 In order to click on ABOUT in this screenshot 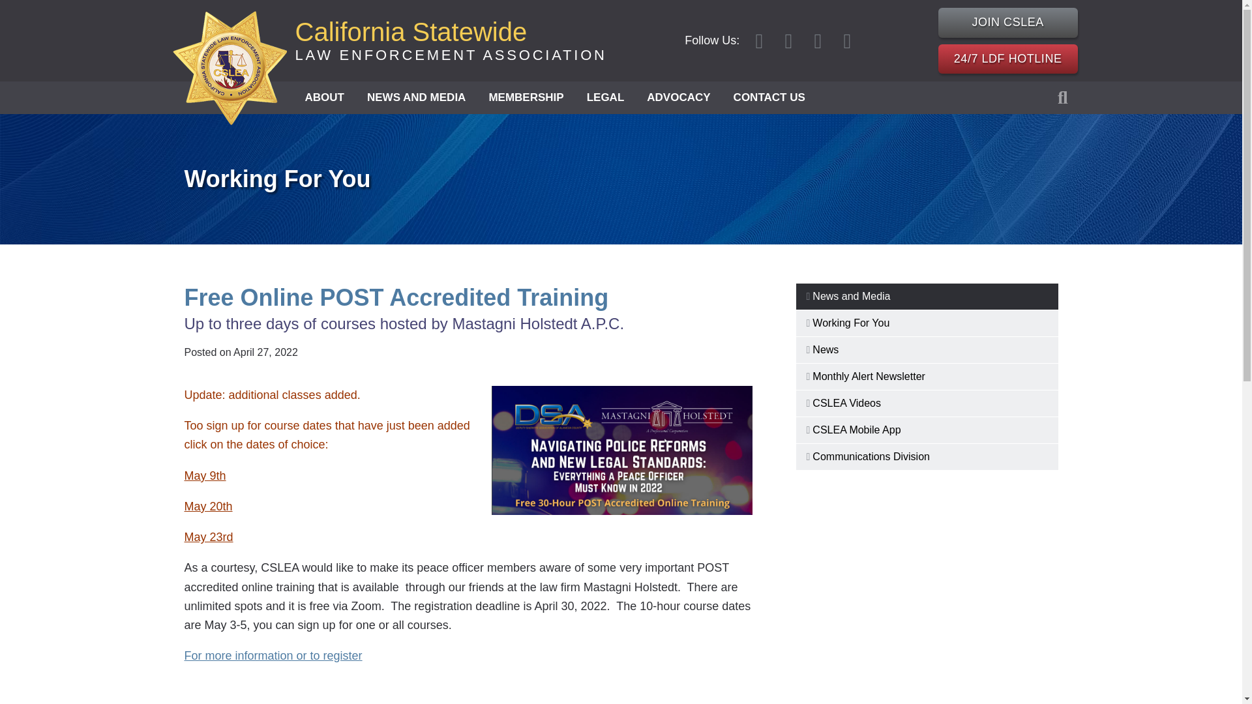, I will do `click(1008, 22)`.